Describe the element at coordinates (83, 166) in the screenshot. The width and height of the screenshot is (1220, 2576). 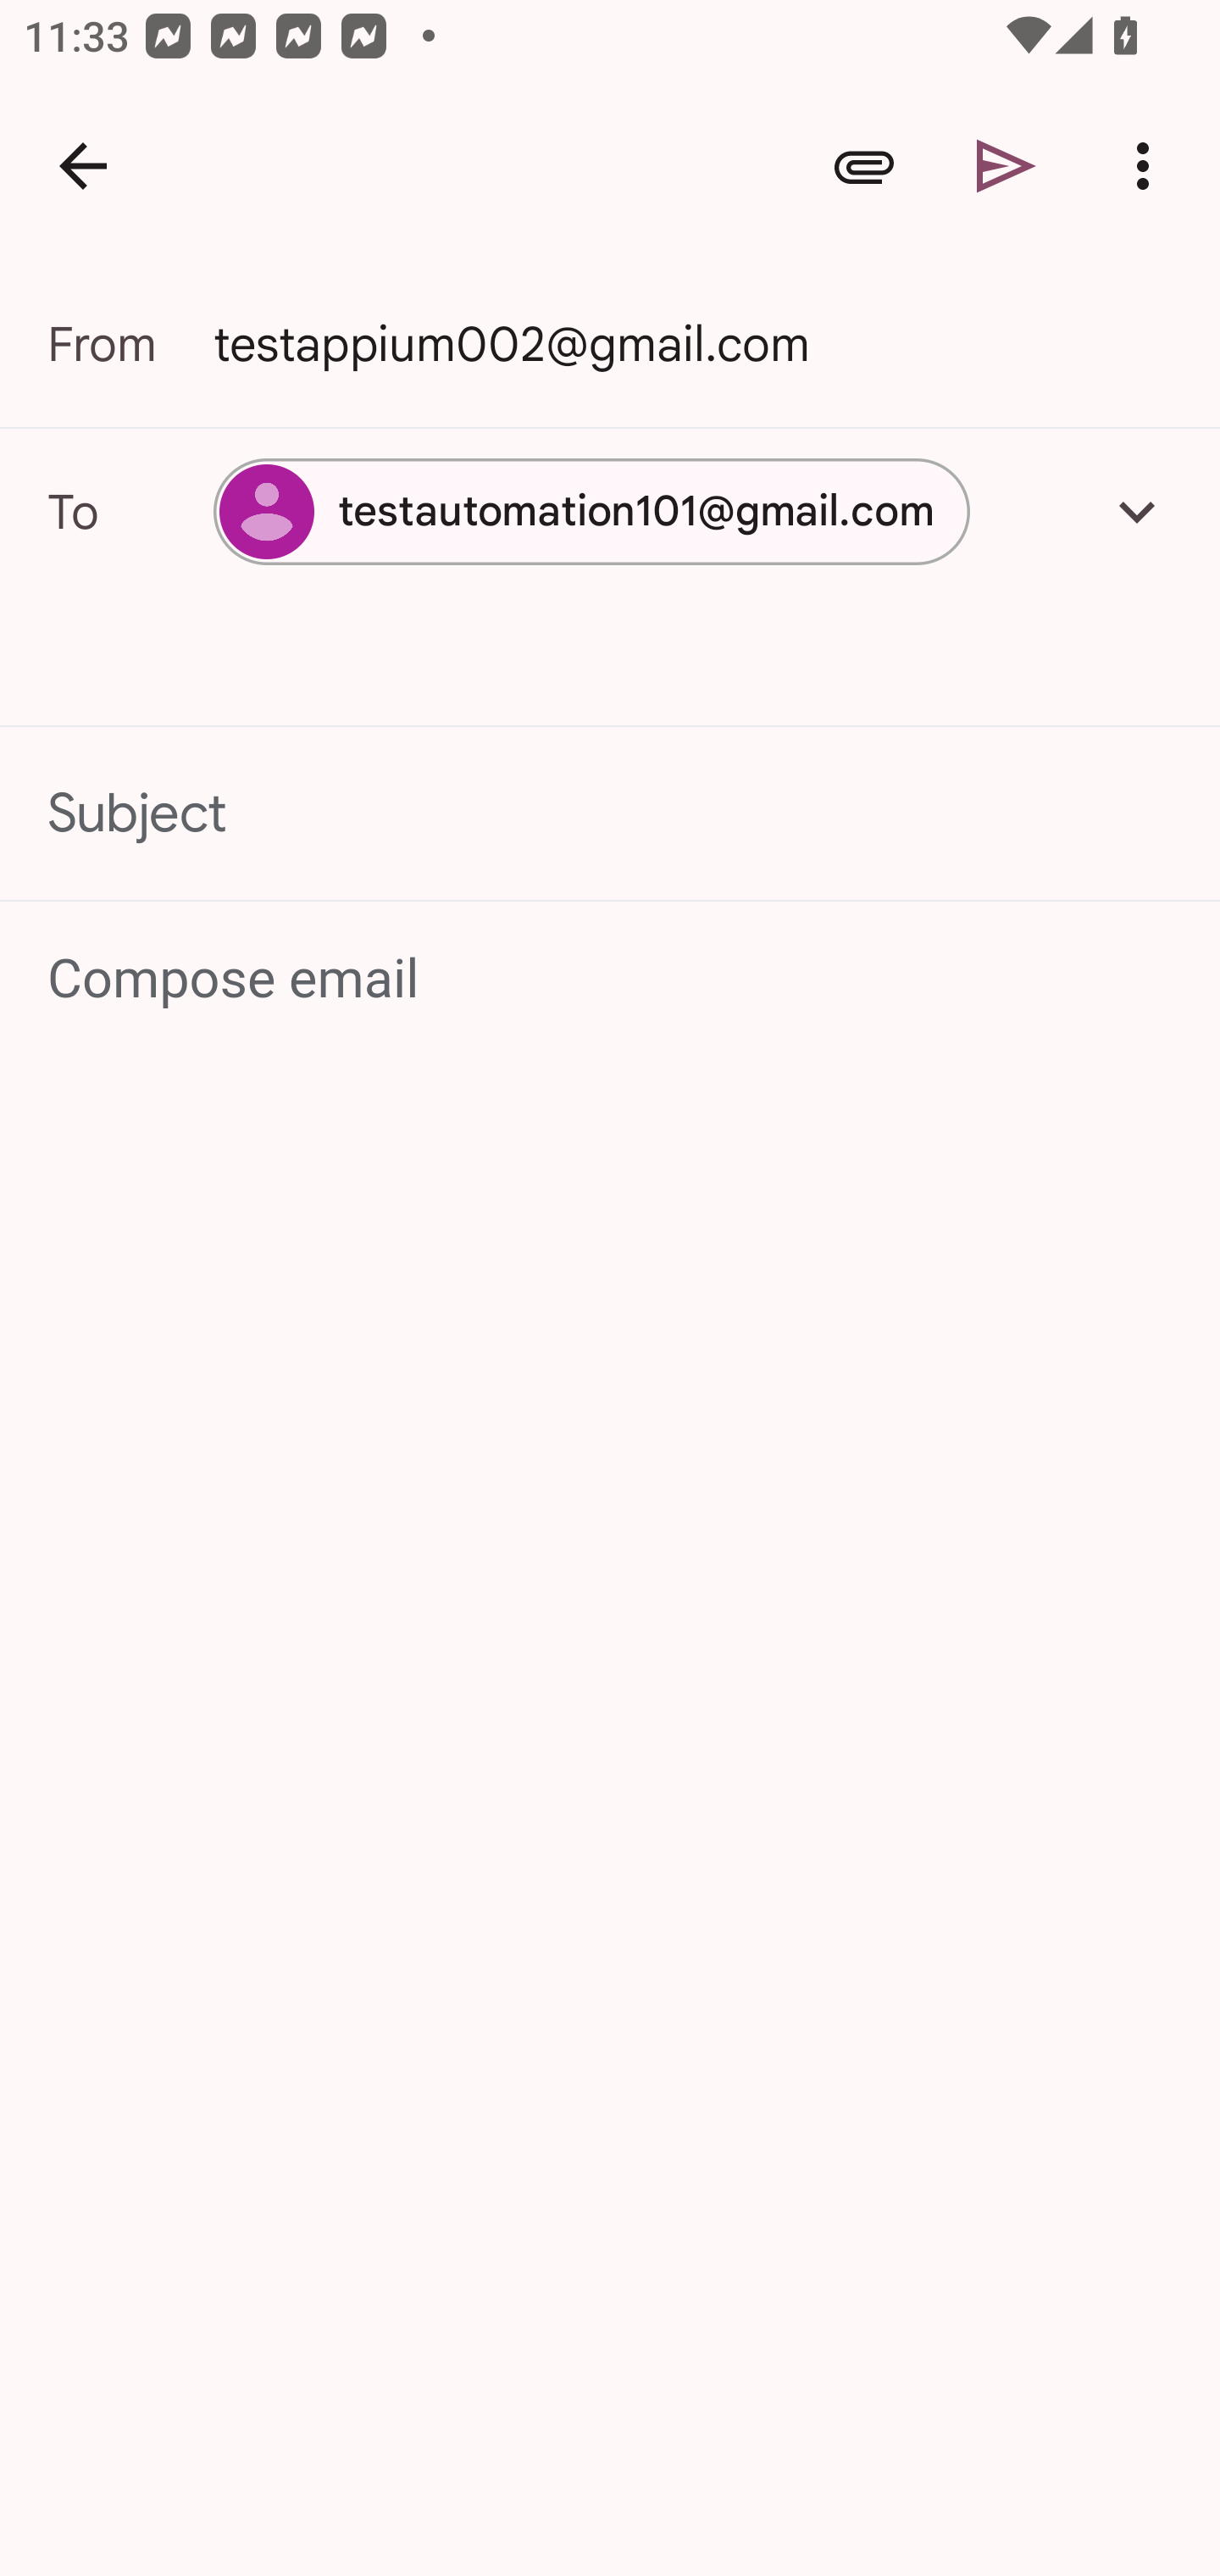
I see `Navigate up` at that location.